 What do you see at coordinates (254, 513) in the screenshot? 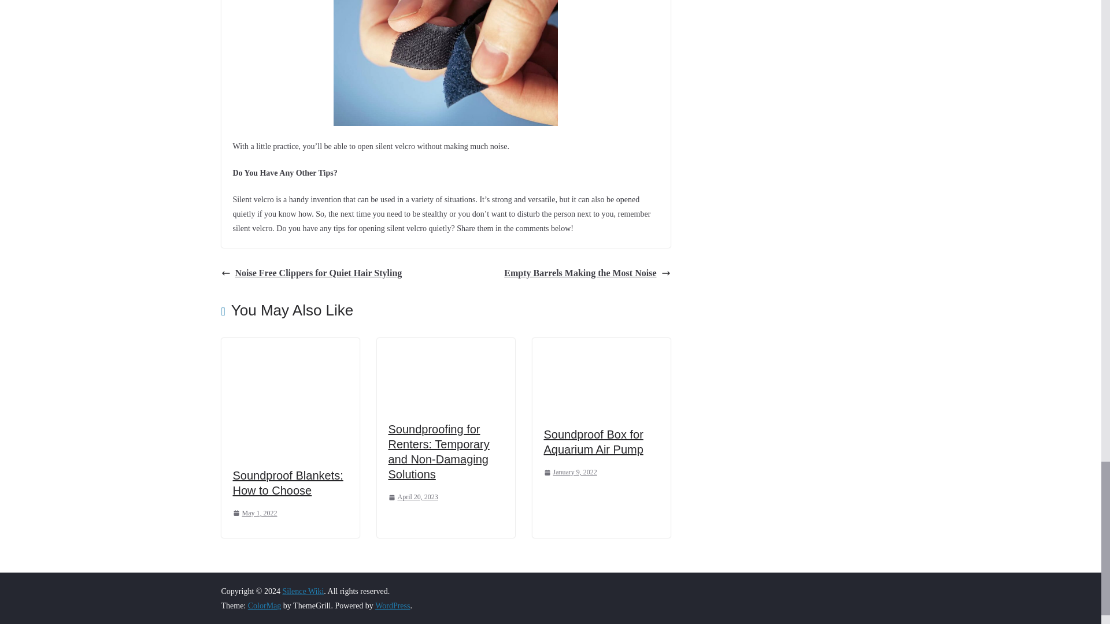
I see `May 1, 2022` at bounding box center [254, 513].